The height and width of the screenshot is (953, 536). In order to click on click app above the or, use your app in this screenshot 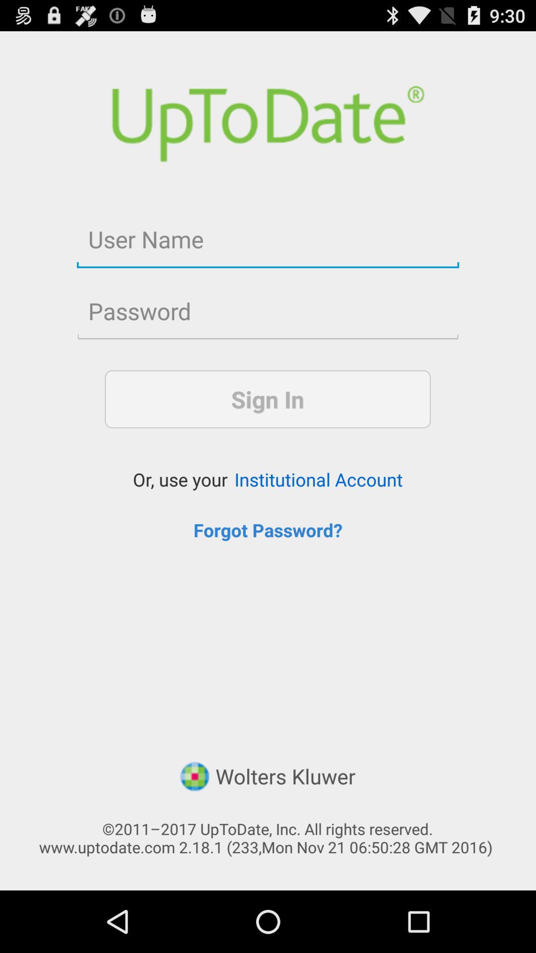, I will do `click(268, 399)`.